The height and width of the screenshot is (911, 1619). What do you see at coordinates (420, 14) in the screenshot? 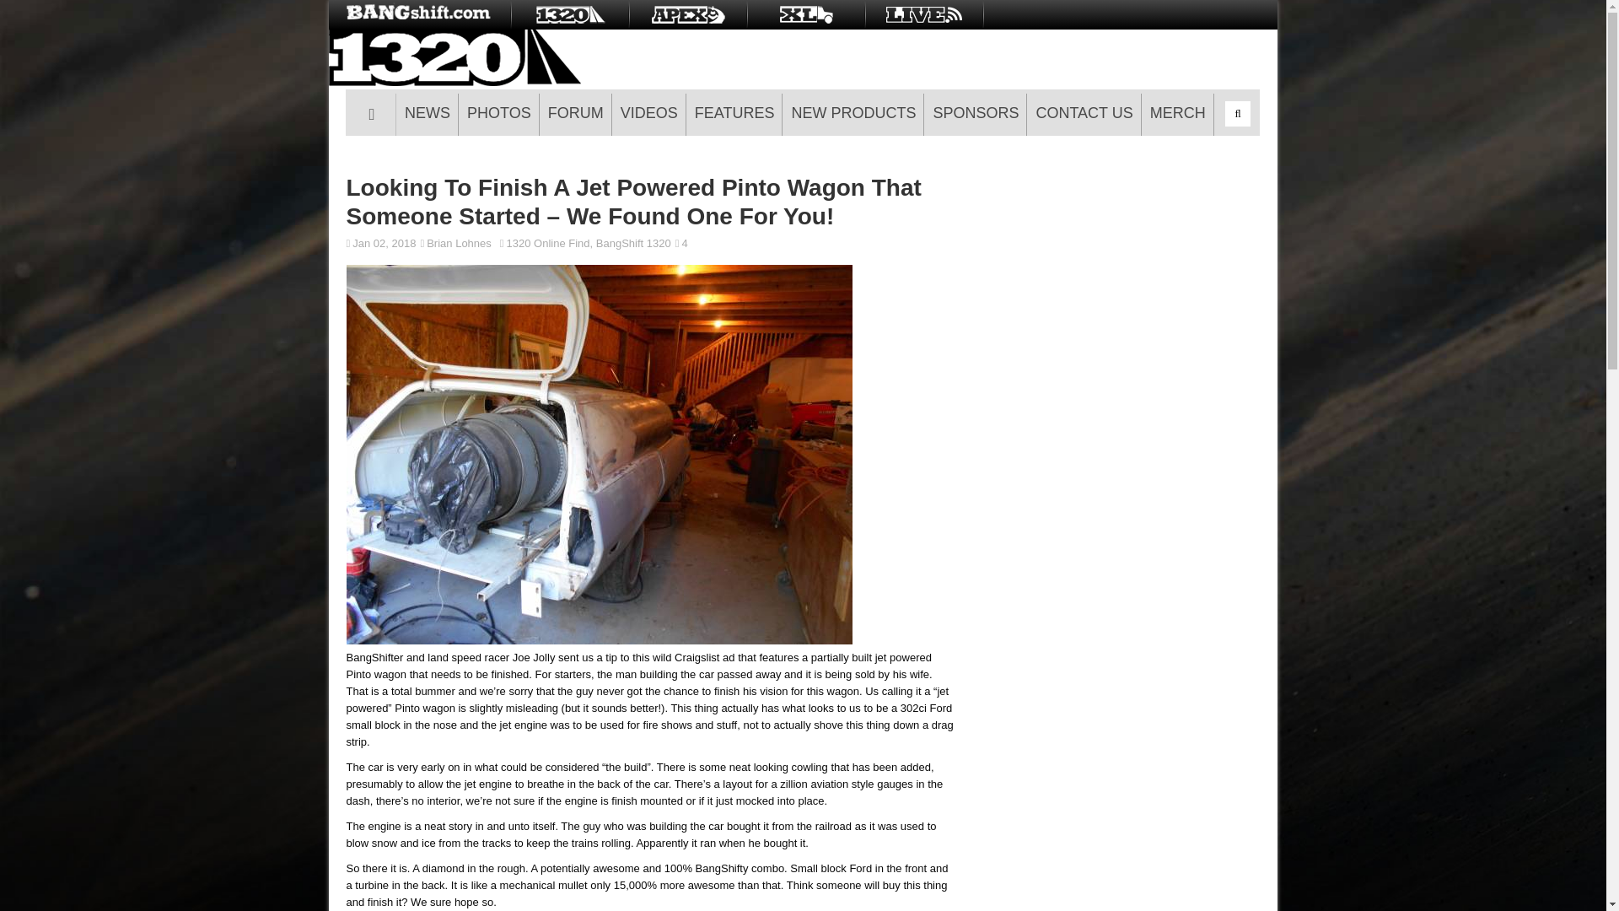
I see `BangShift.com` at bounding box center [420, 14].